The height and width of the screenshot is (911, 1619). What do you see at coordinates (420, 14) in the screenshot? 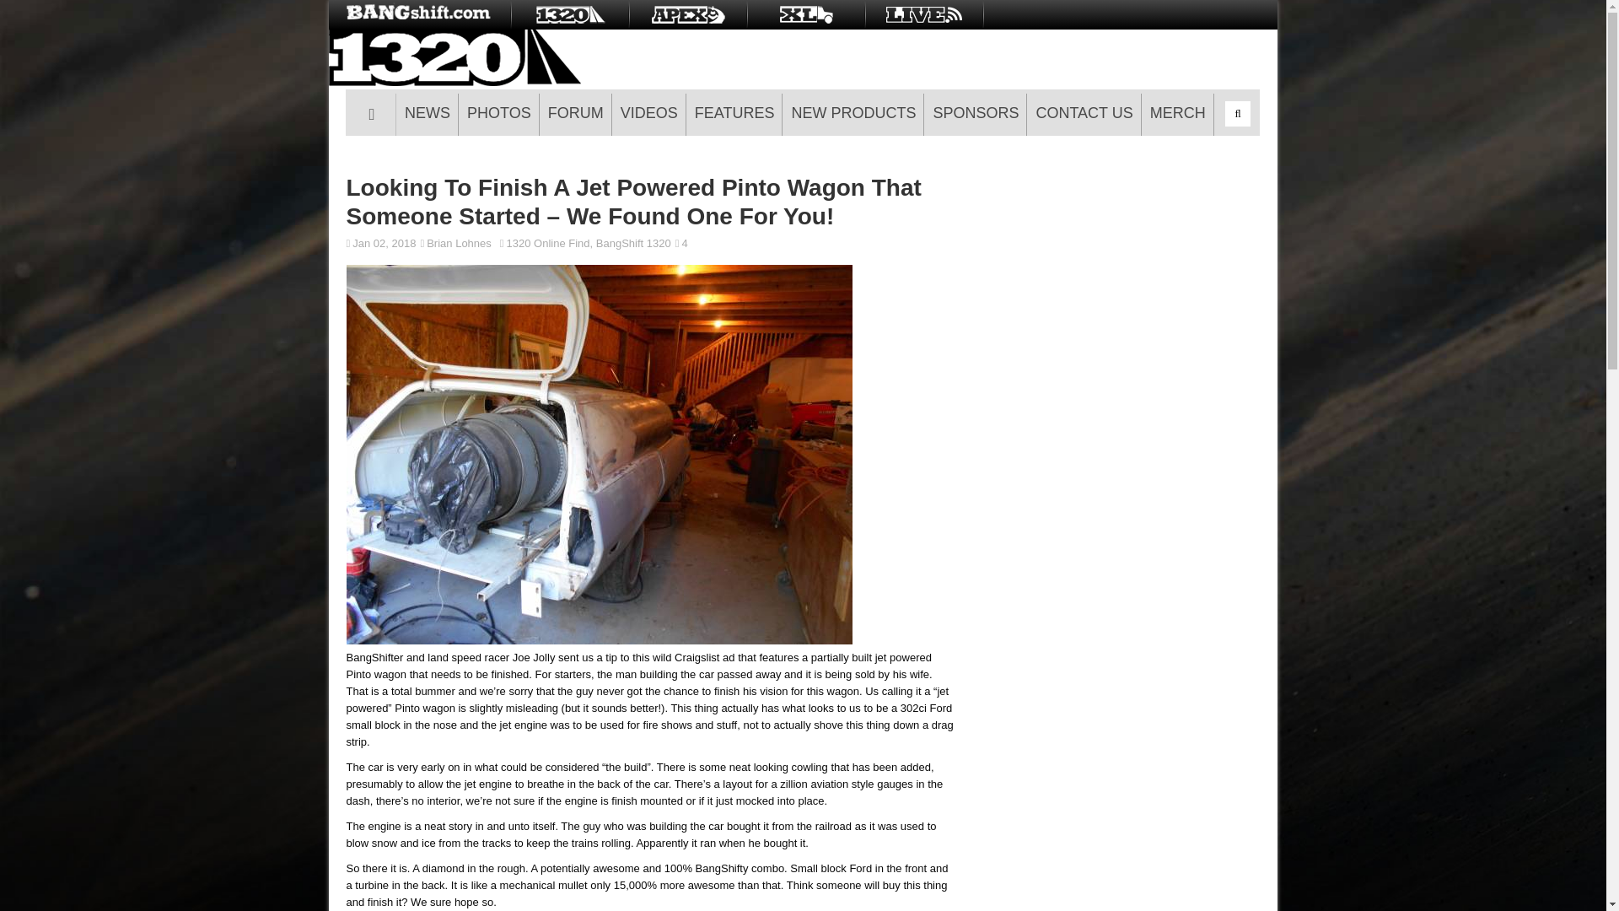
I see `BangShift.com` at bounding box center [420, 14].